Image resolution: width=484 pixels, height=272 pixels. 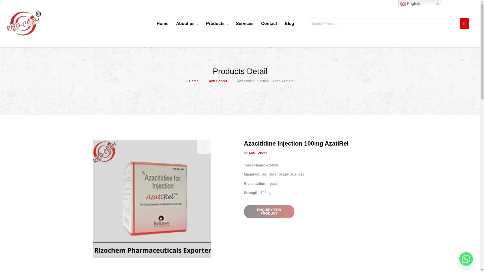 What do you see at coordinates (269, 23) in the screenshot?
I see `Contact` at bounding box center [269, 23].